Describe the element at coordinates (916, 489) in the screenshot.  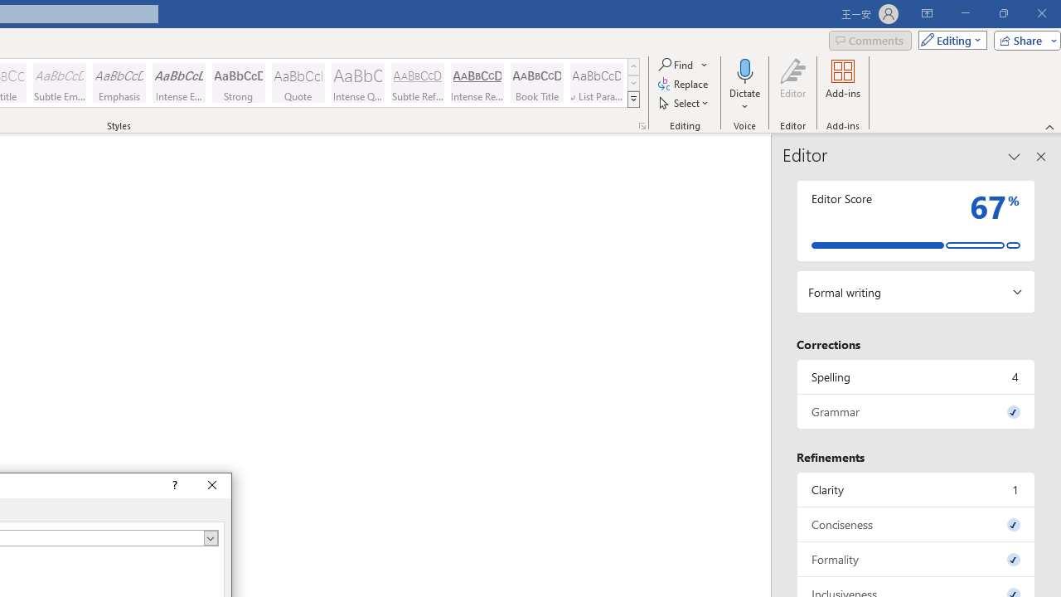
I see `Clarity, 1 issue. Press space or enter to review items.` at that location.